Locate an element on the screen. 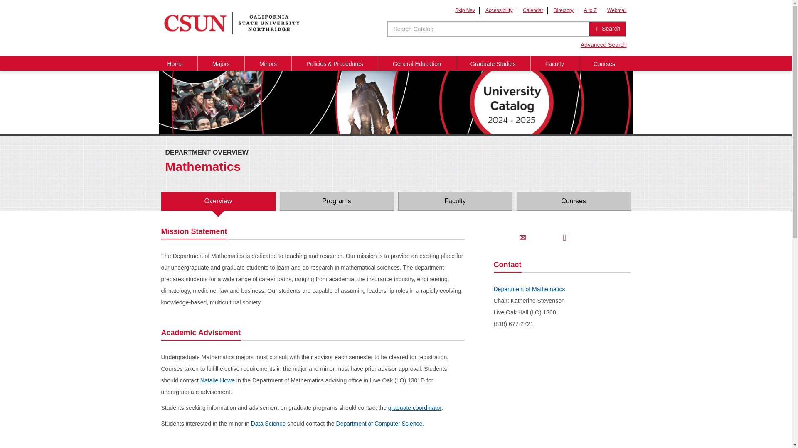 The width and height of the screenshot is (798, 448). Accessibility is located at coordinates (499, 10).